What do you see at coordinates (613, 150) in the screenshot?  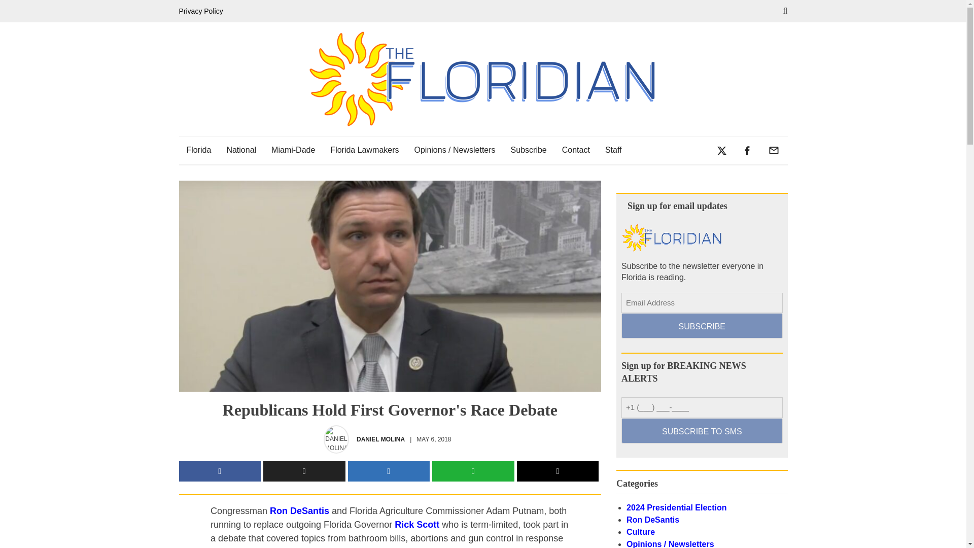 I see `Staff` at bounding box center [613, 150].